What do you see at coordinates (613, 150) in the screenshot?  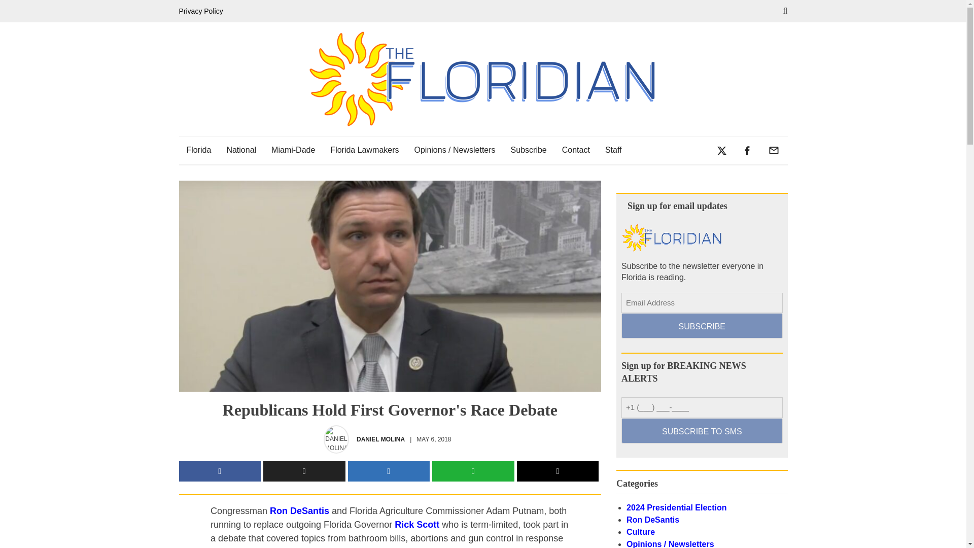 I see `Staff` at bounding box center [613, 150].